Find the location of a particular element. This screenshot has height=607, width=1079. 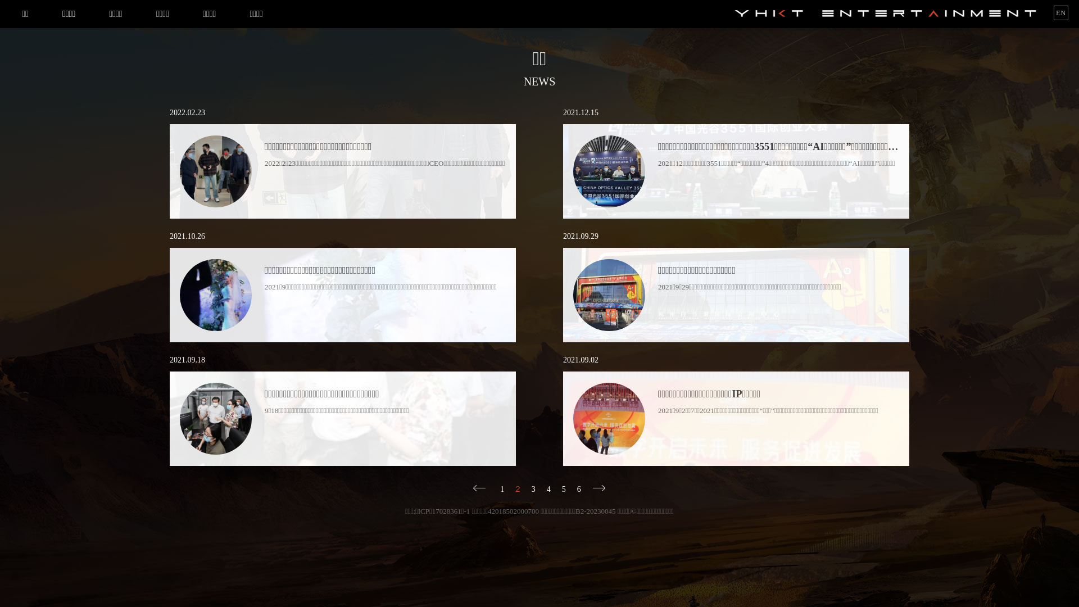

EN is located at coordinates (1061, 13).